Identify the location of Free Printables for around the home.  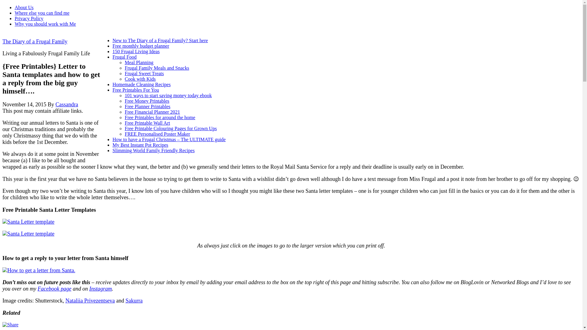
(160, 117).